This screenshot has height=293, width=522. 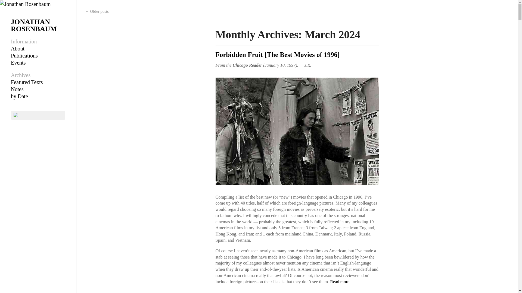 What do you see at coordinates (18, 49) in the screenshot?
I see `About` at bounding box center [18, 49].